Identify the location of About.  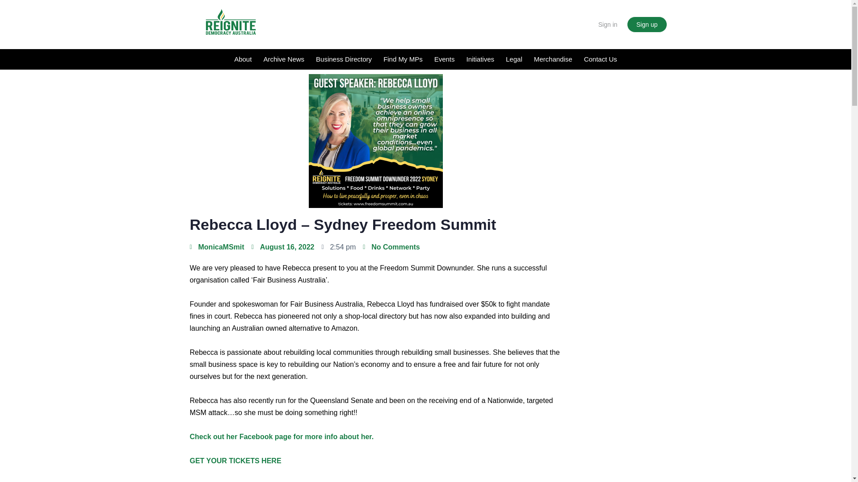
(243, 59).